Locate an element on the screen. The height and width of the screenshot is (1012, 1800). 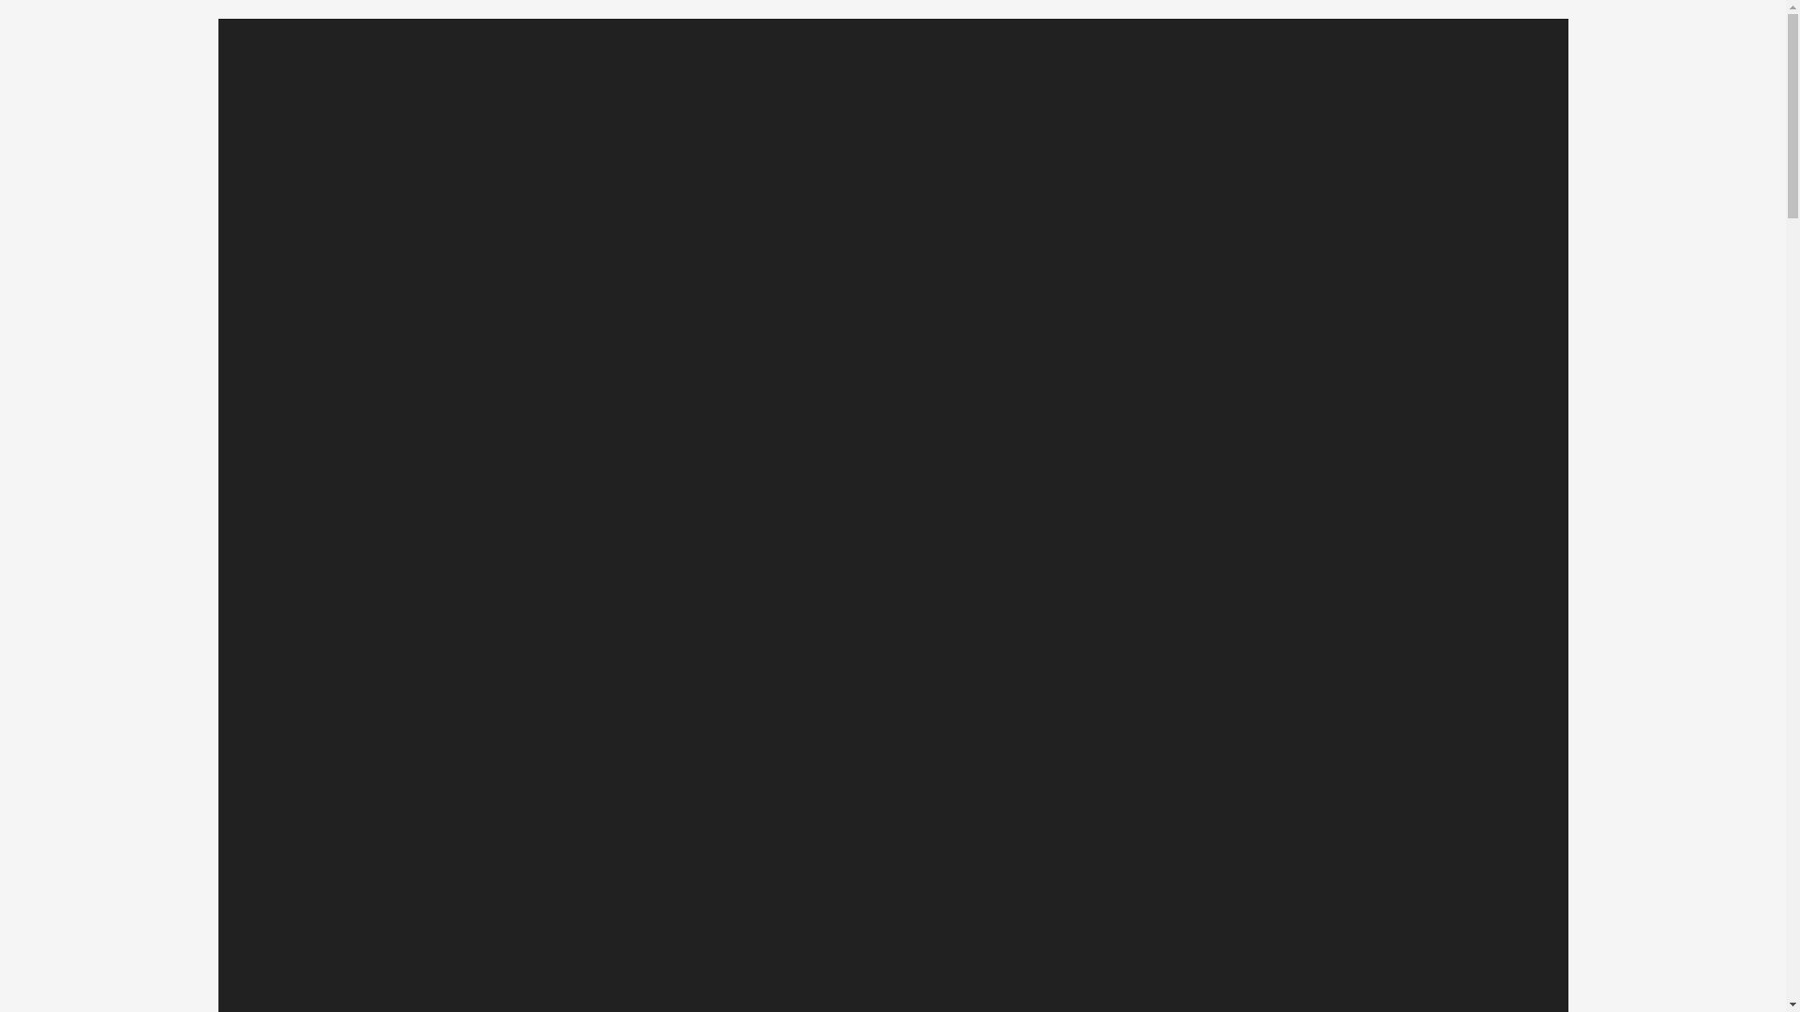
Work is located at coordinates (1189, 73).